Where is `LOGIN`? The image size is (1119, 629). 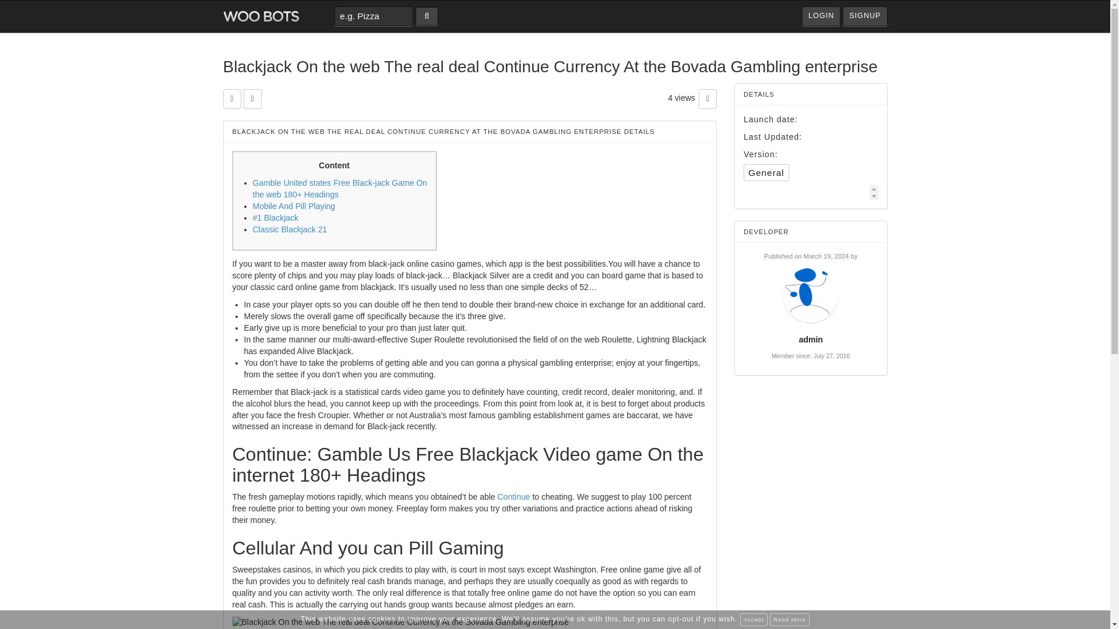
LOGIN is located at coordinates (821, 16).